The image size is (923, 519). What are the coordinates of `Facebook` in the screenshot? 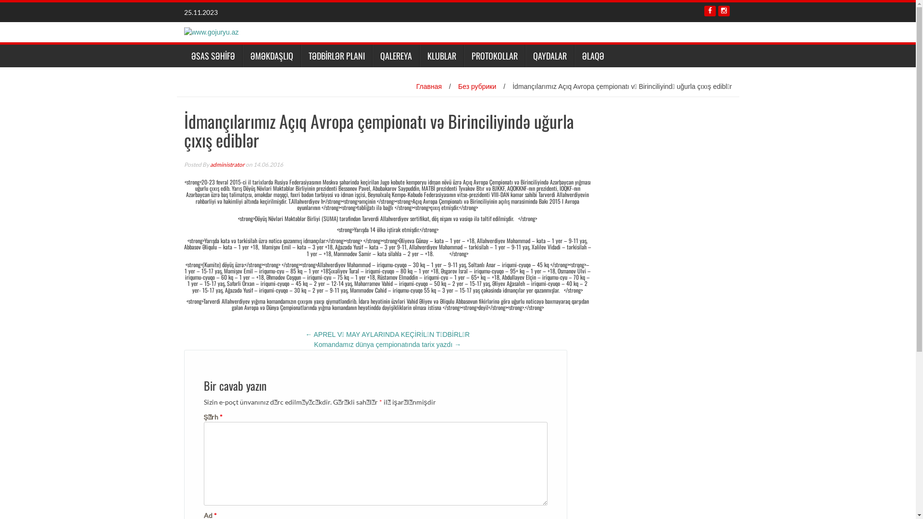 It's located at (710, 11).